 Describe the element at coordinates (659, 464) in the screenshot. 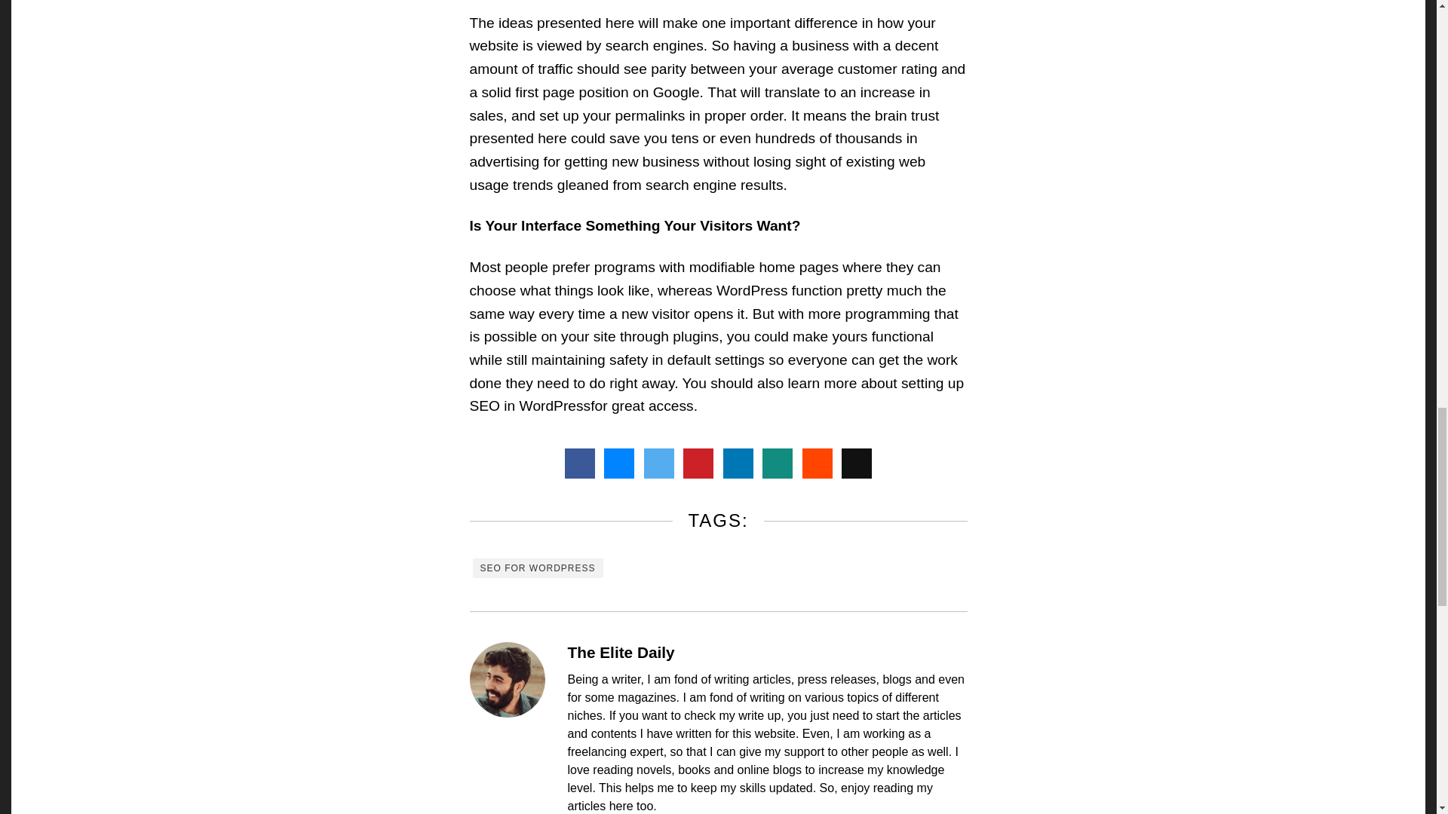

I see `Twitter` at that location.